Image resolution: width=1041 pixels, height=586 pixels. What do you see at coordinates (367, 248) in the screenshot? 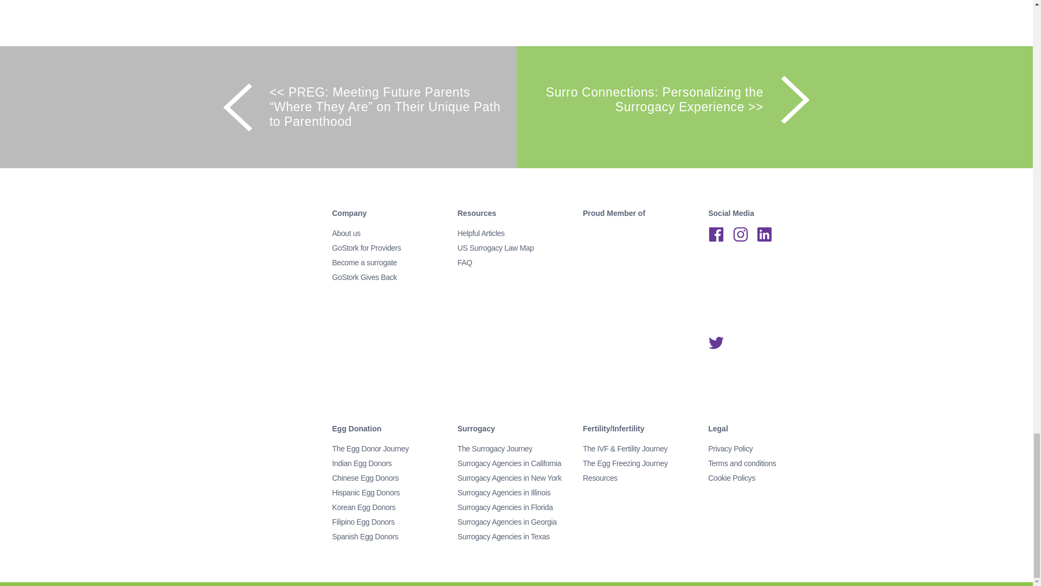
I see `GoStork for Providers` at bounding box center [367, 248].